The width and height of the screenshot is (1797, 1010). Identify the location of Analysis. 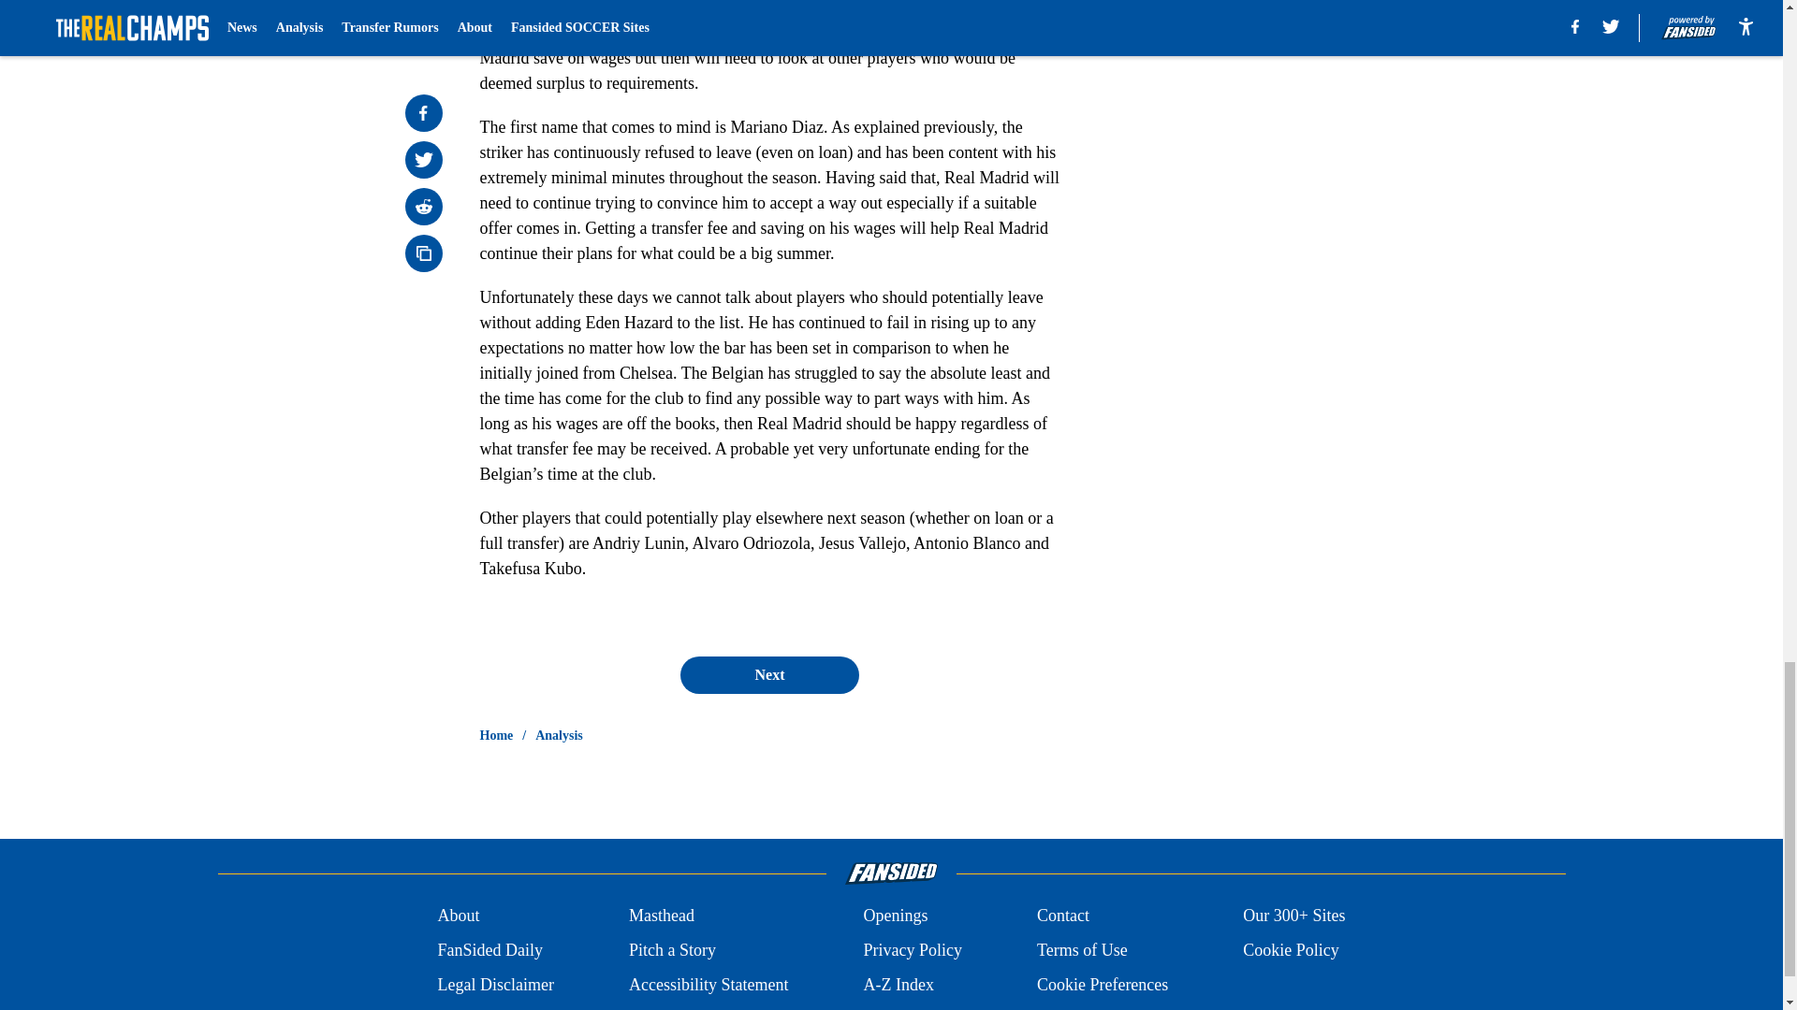
(559, 735).